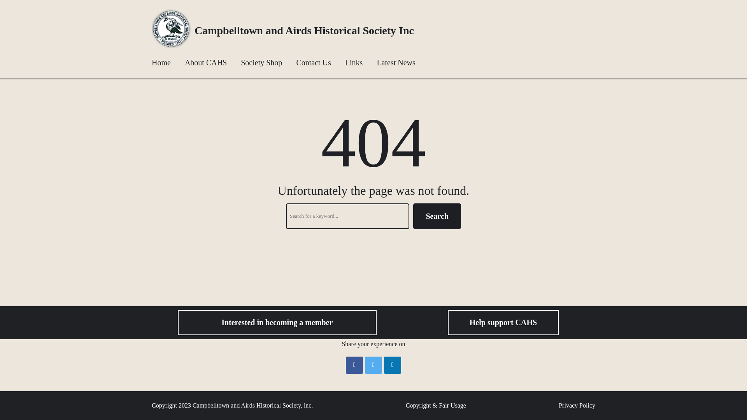 This screenshot has height=420, width=747. Describe the element at coordinates (437, 216) in the screenshot. I see `Search` at that location.